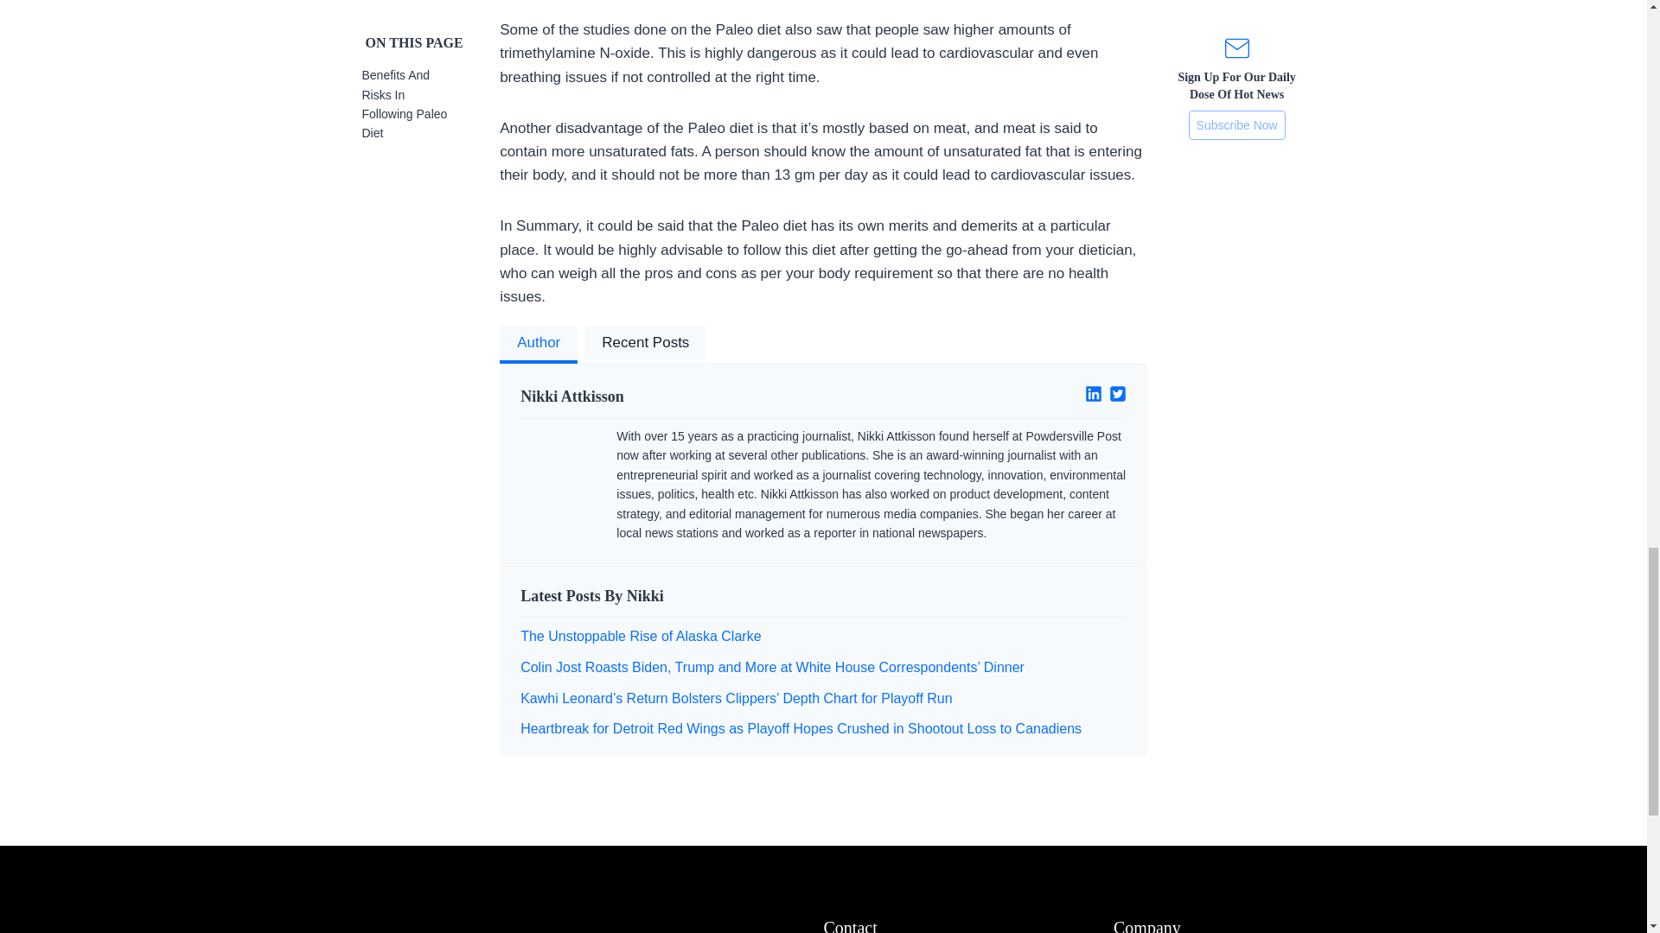 The image size is (1660, 933). Describe the element at coordinates (640, 636) in the screenshot. I see `The Unstoppable Rise of Alaska Clarke` at that location.